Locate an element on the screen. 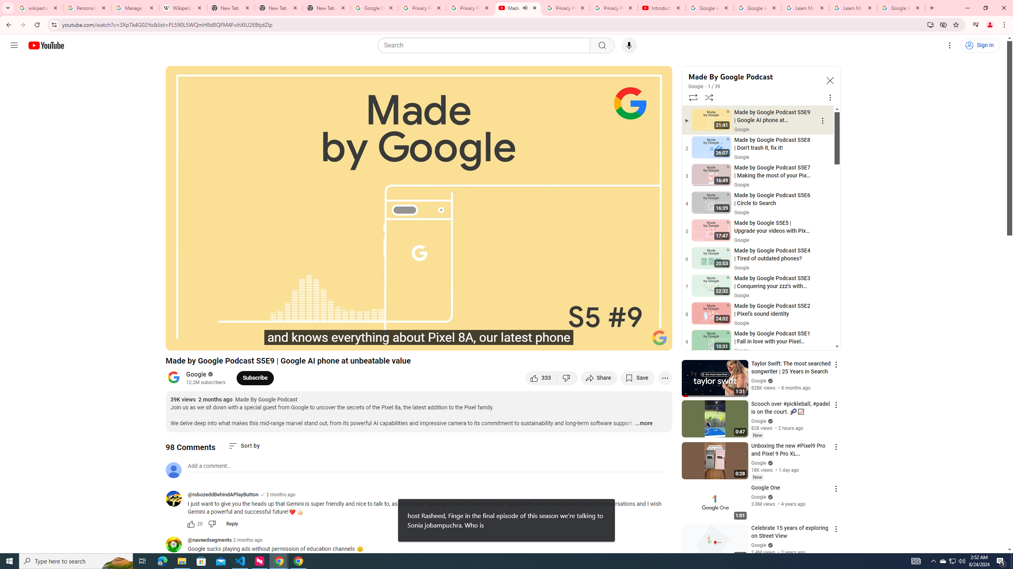 The height and width of the screenshot is (569, 1013). Pause (k) is located at coordinates (199, 341).